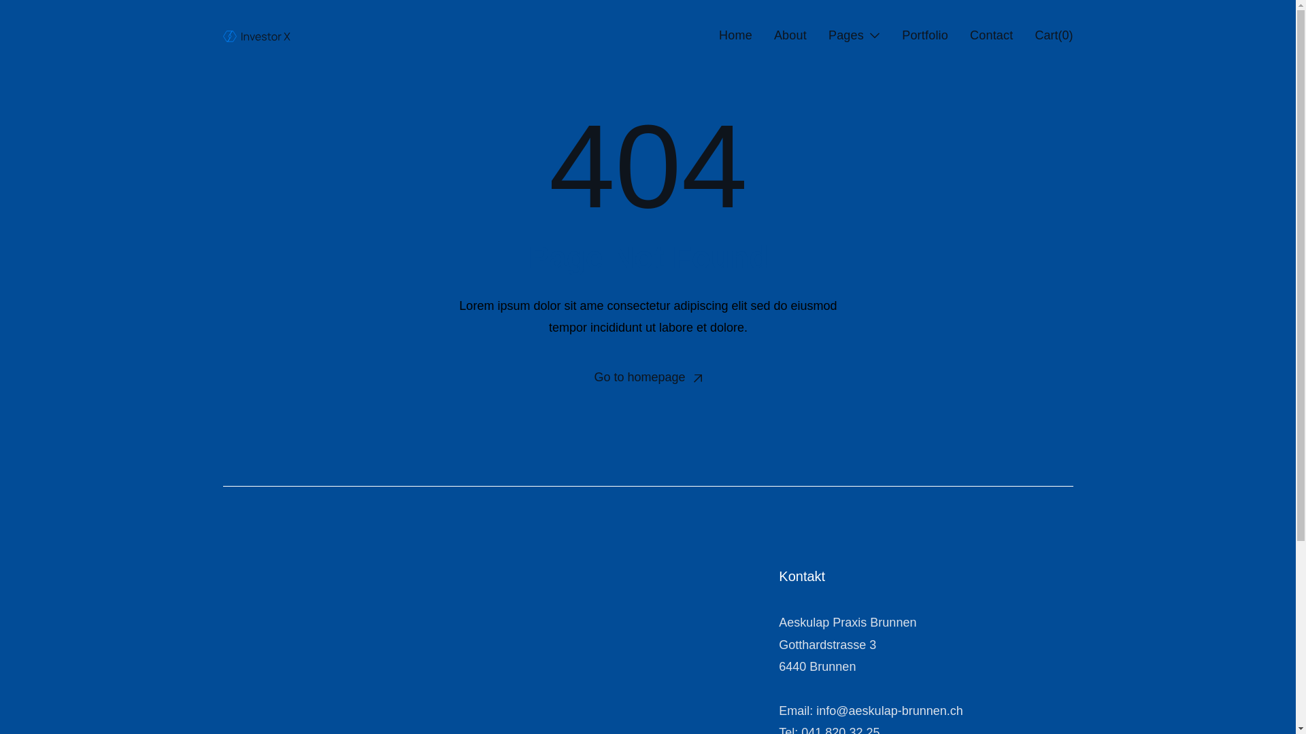  Describe the element at coordinates (790, 35) in the screenshot. I see `About` at that location.